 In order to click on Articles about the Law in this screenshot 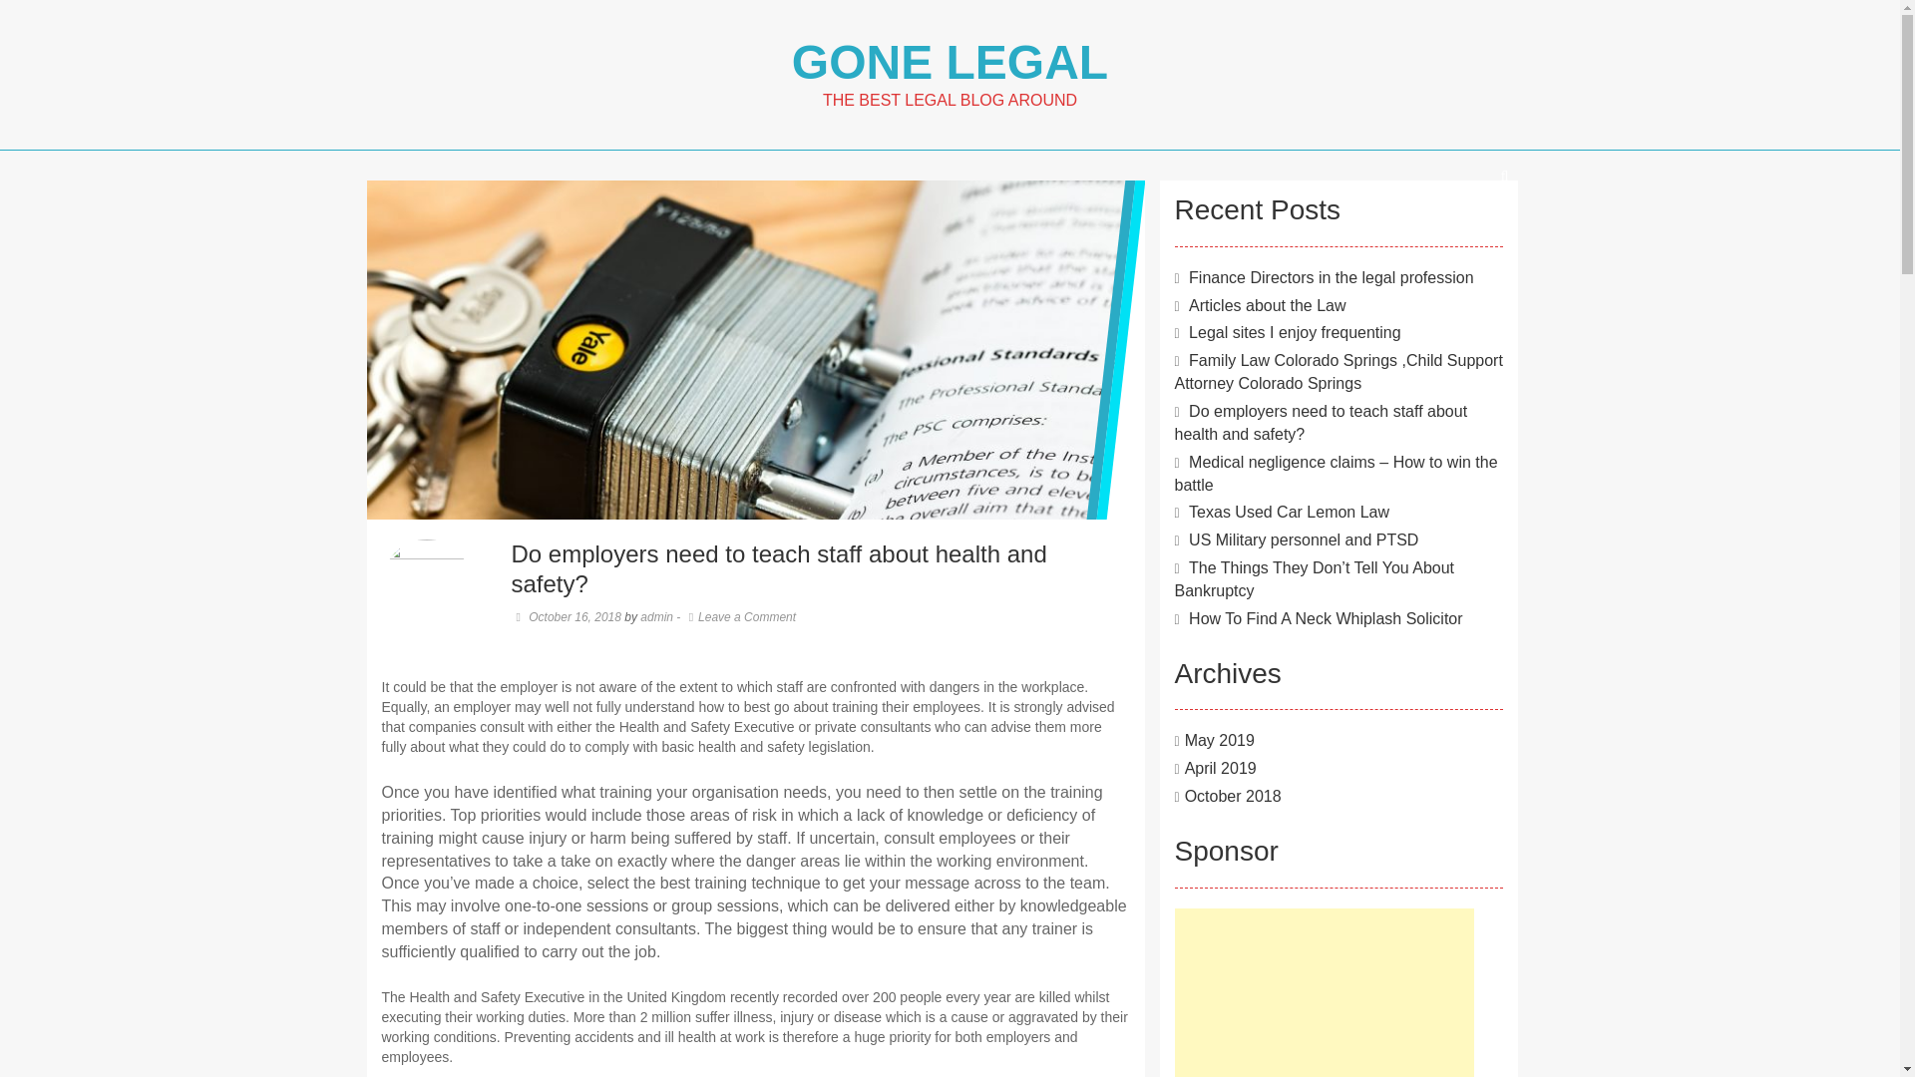, I will do `click(1267, 305)`.